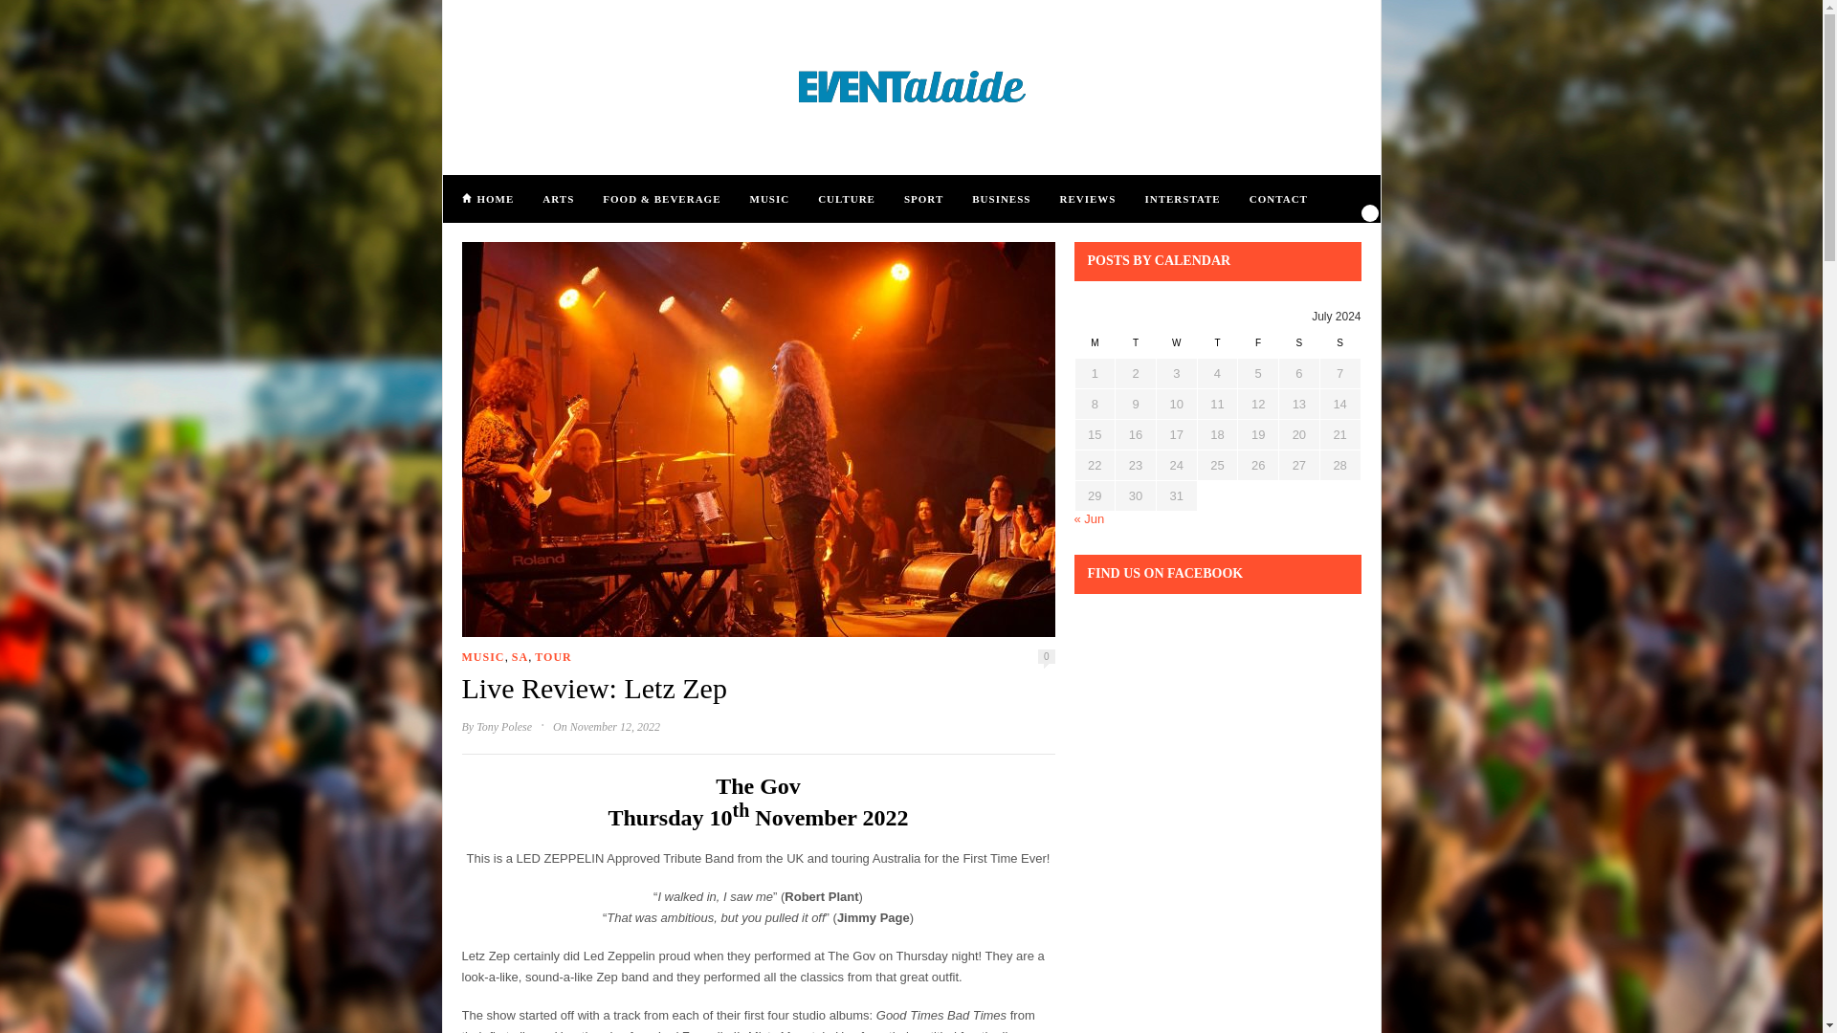  I want to click on BUSINESS, so click(1001, 198).